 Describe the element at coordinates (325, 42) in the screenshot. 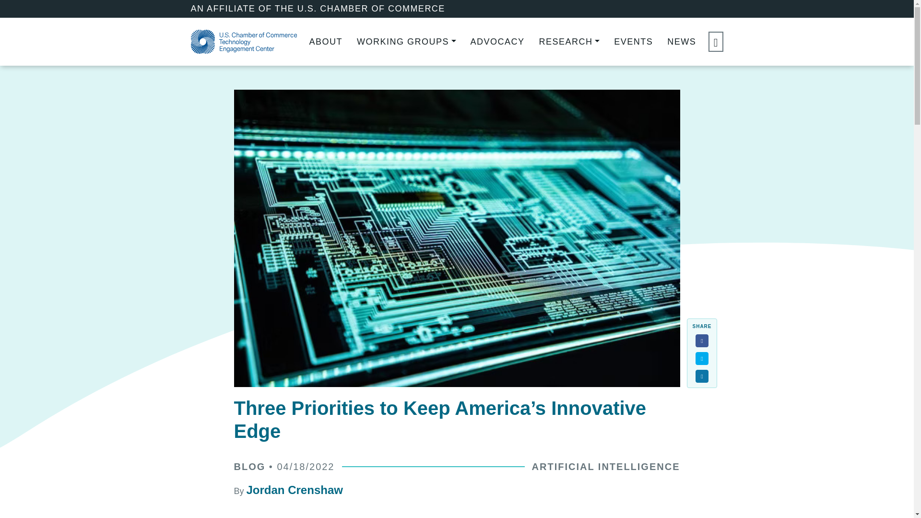

I see `ABOUT` at that location.